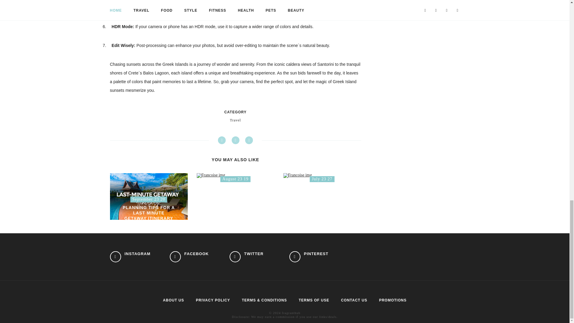 The image size is (574, 323). Describe the element at coordinates (309, 257) in the screenshot. I see `PINTEREST` at that location.